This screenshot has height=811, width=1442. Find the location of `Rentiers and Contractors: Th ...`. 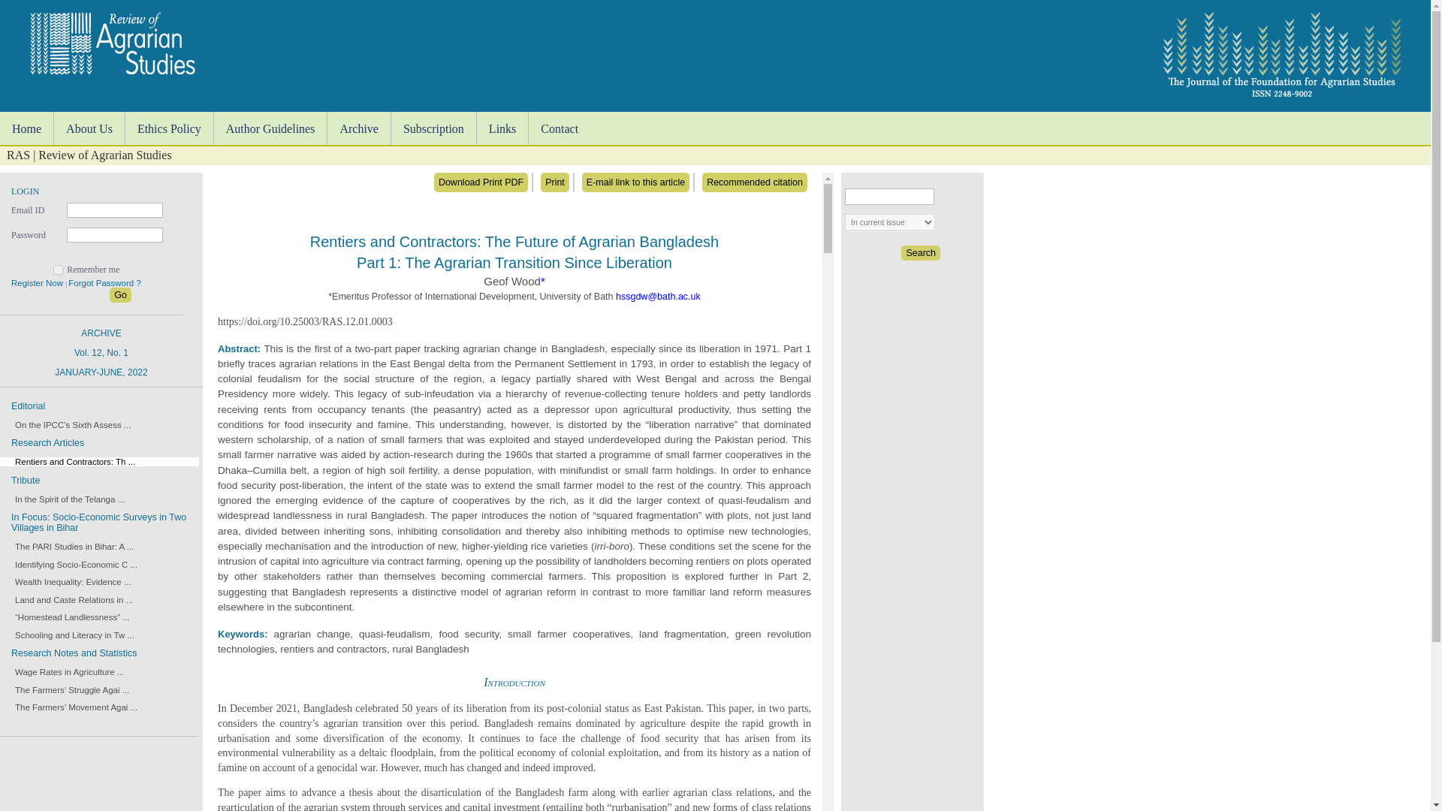

Rentiers and Contractors: Th ... is located at coordinates (27, 129).